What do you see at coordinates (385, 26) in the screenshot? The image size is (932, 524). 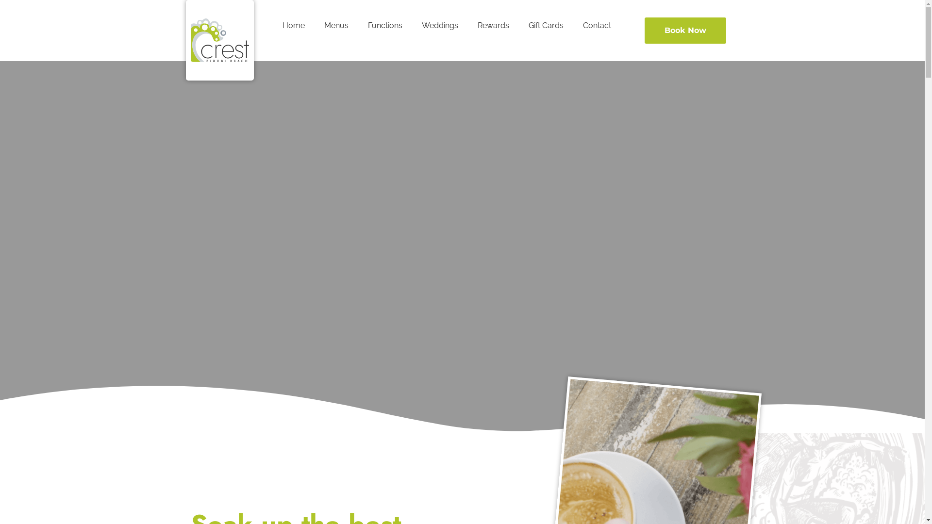 I see `Functions` at bounding box center [385, 26].